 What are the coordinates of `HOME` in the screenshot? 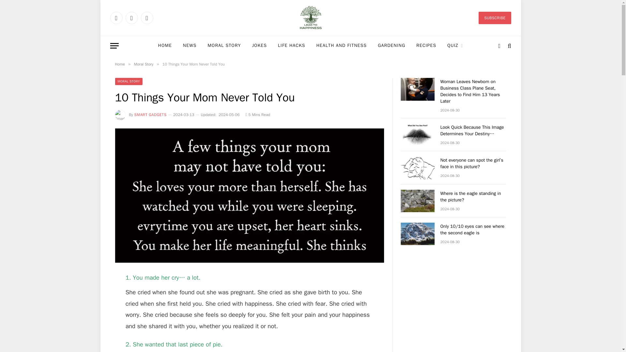 It's located at (165, 46).